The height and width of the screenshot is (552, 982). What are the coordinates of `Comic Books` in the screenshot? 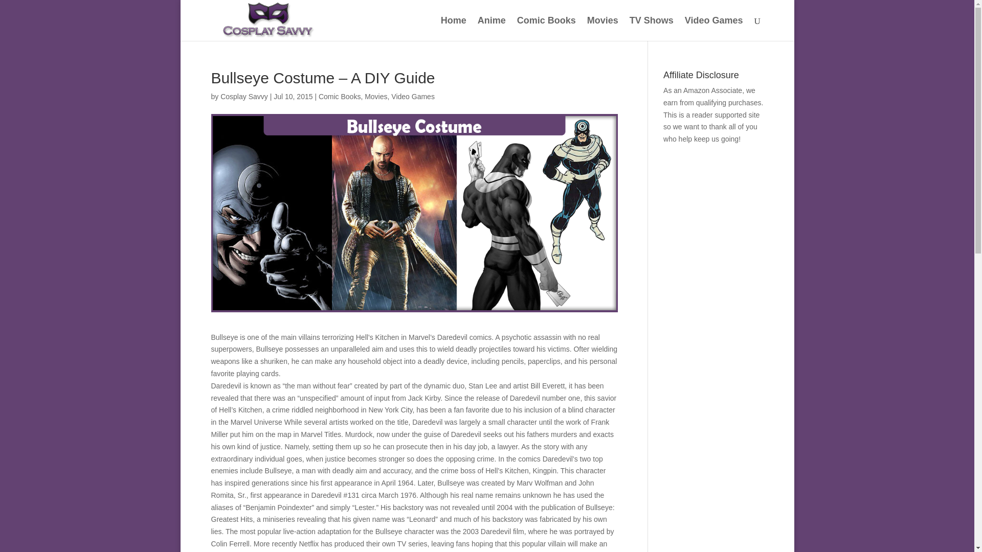 It's located at (546, 29).